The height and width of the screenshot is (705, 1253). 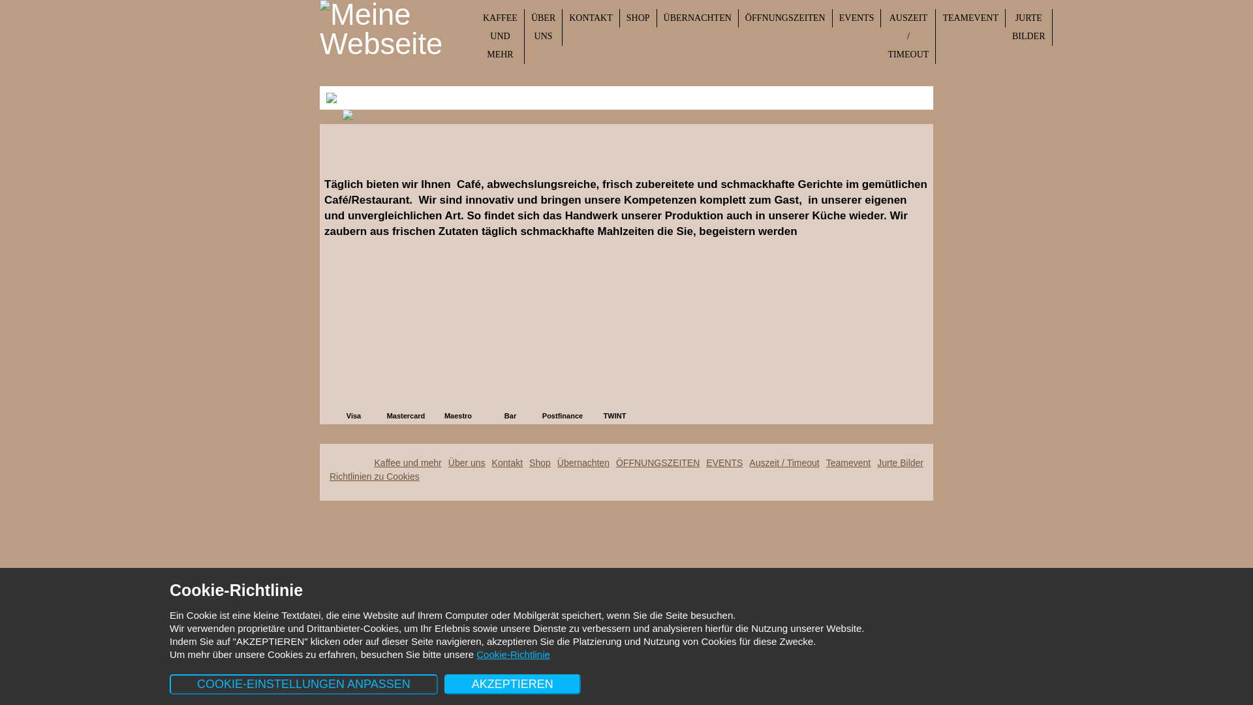 What do you see at coordinates (784, 463) in the screenshot?
I see `Auszeit / Timeout` at bounding box center [784, 463].